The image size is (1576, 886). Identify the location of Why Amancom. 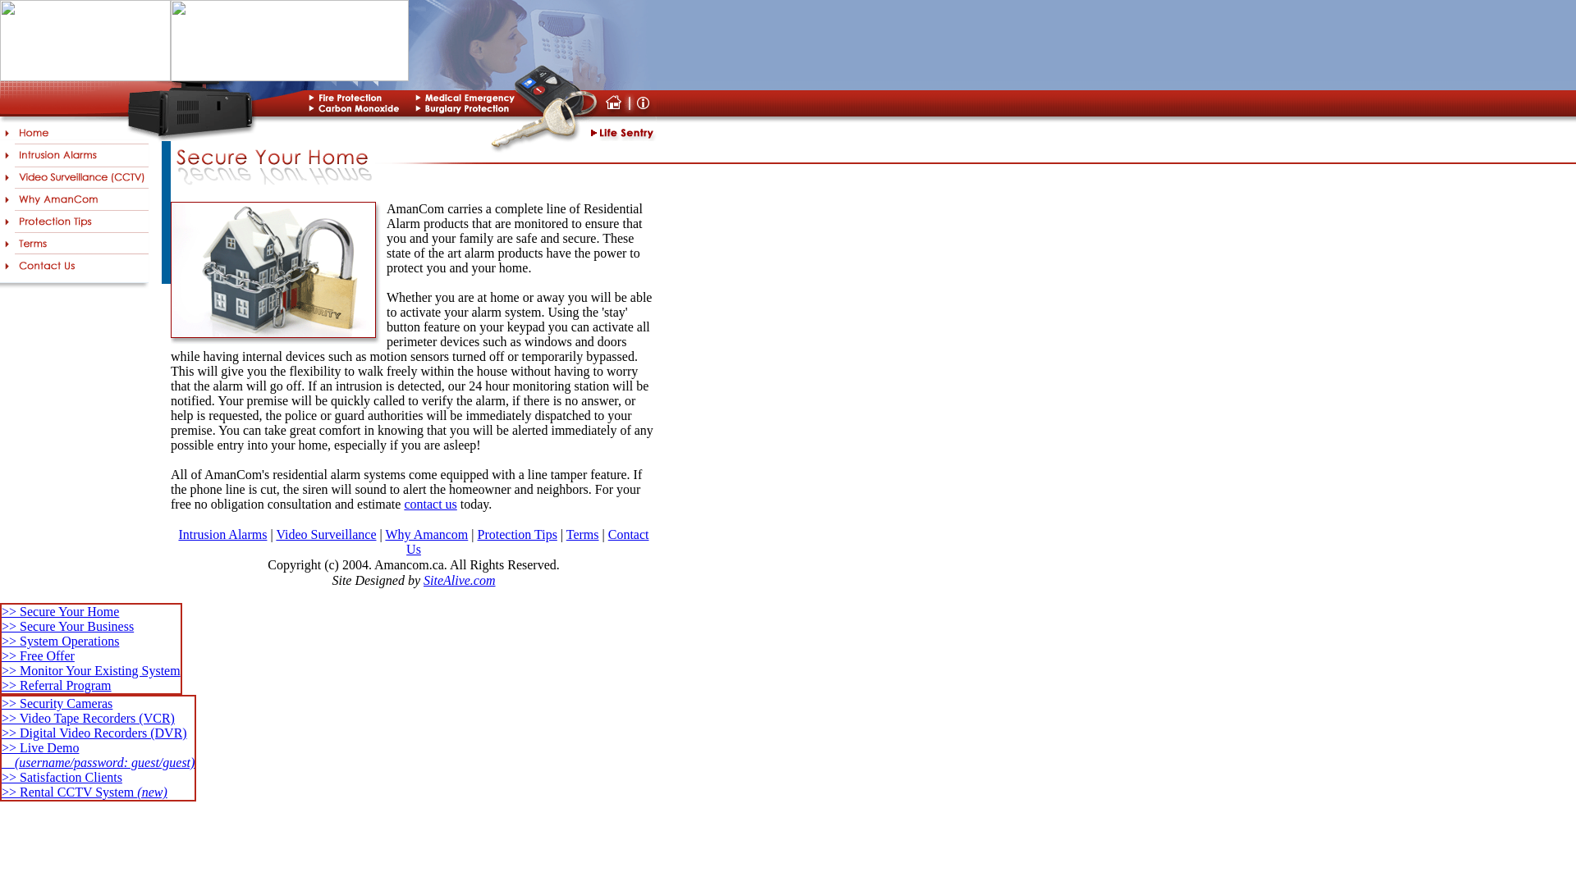
(427, 535).